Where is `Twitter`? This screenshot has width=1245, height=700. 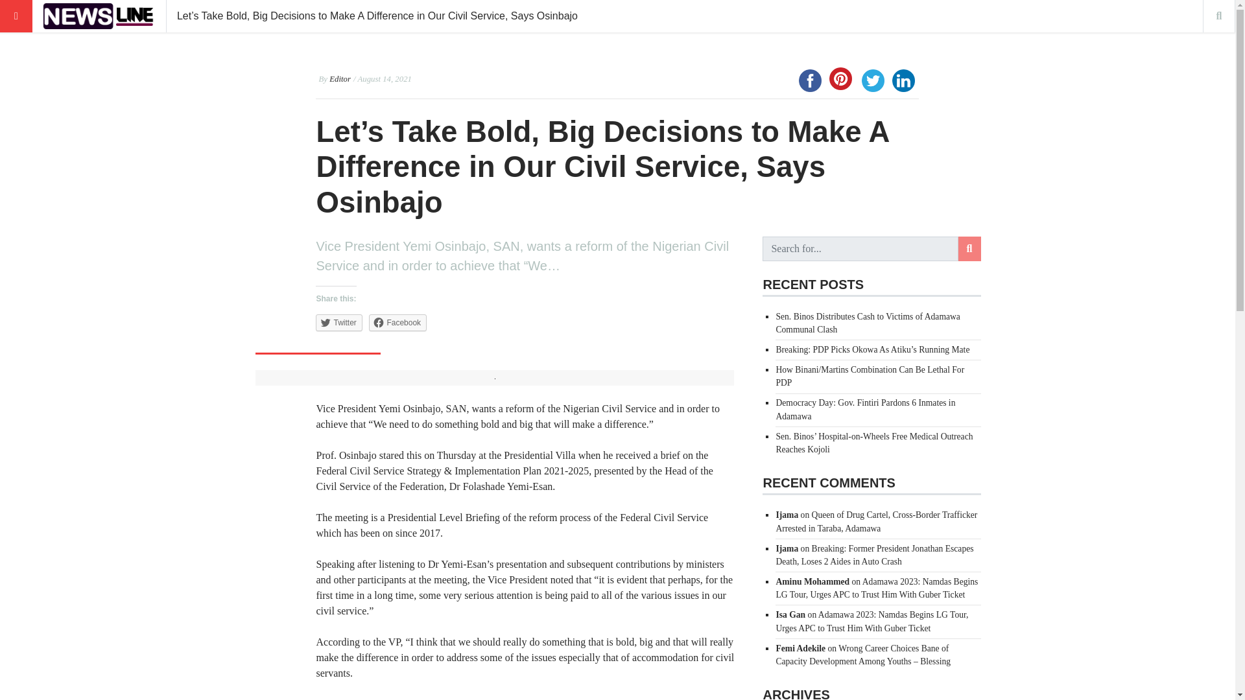 Twitter is located at coordinates (338, 322).